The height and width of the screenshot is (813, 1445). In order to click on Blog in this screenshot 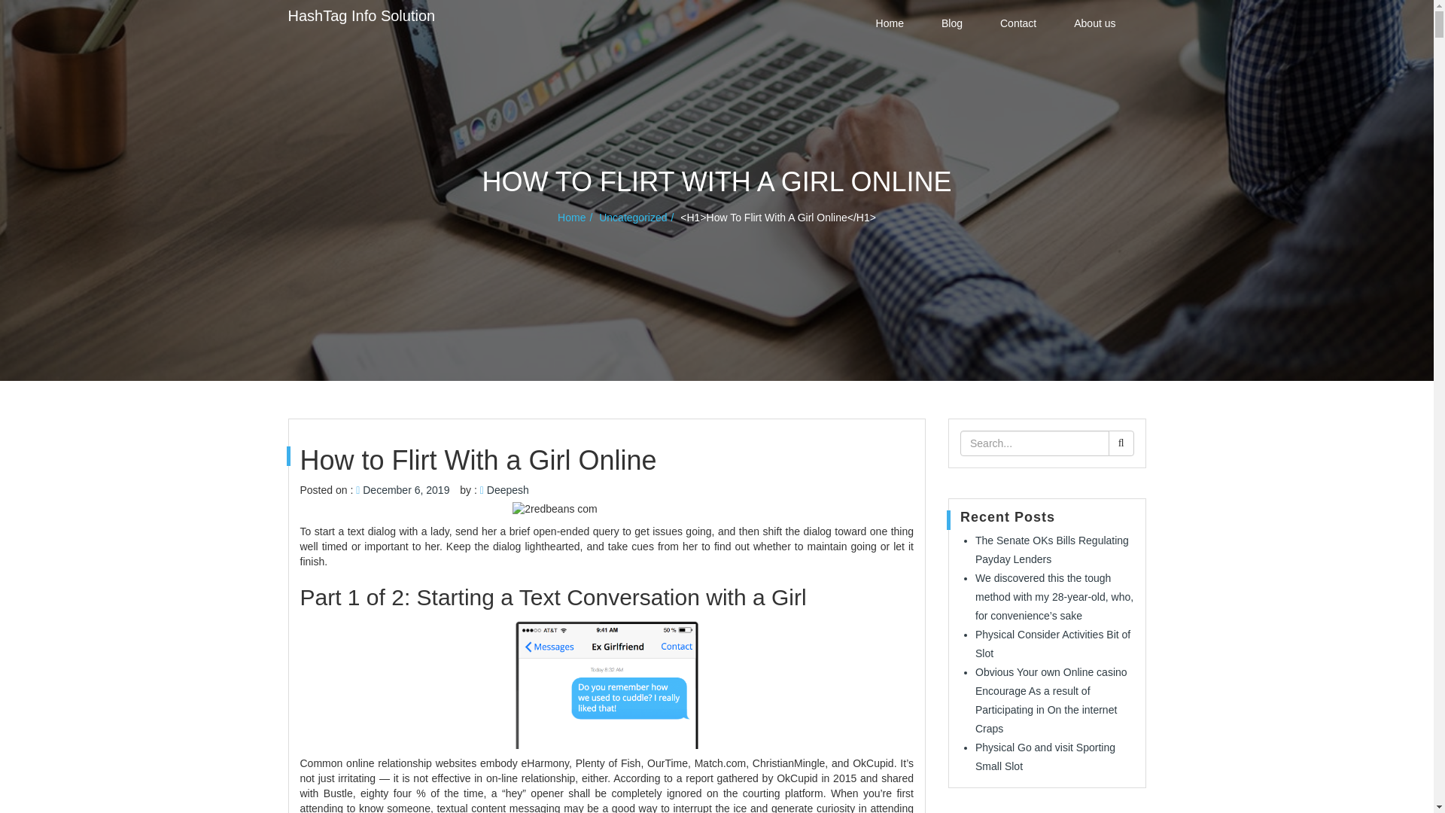, I will do `click(951, 23)`.